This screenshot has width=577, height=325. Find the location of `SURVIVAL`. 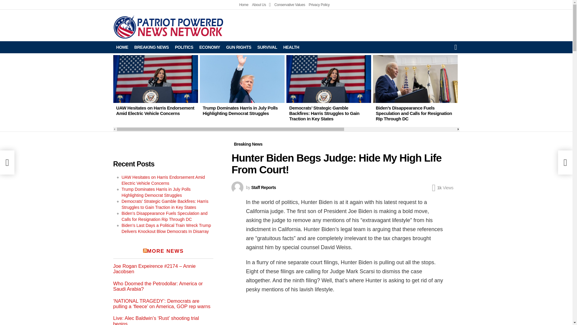

SURVIVAL is located at coordinates (267, 47).